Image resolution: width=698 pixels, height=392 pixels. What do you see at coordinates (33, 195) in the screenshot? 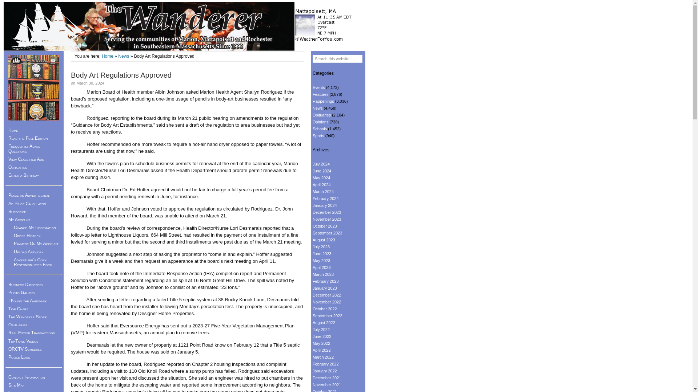
I see `Place an Advertisement` at bounding box center [33, 195].